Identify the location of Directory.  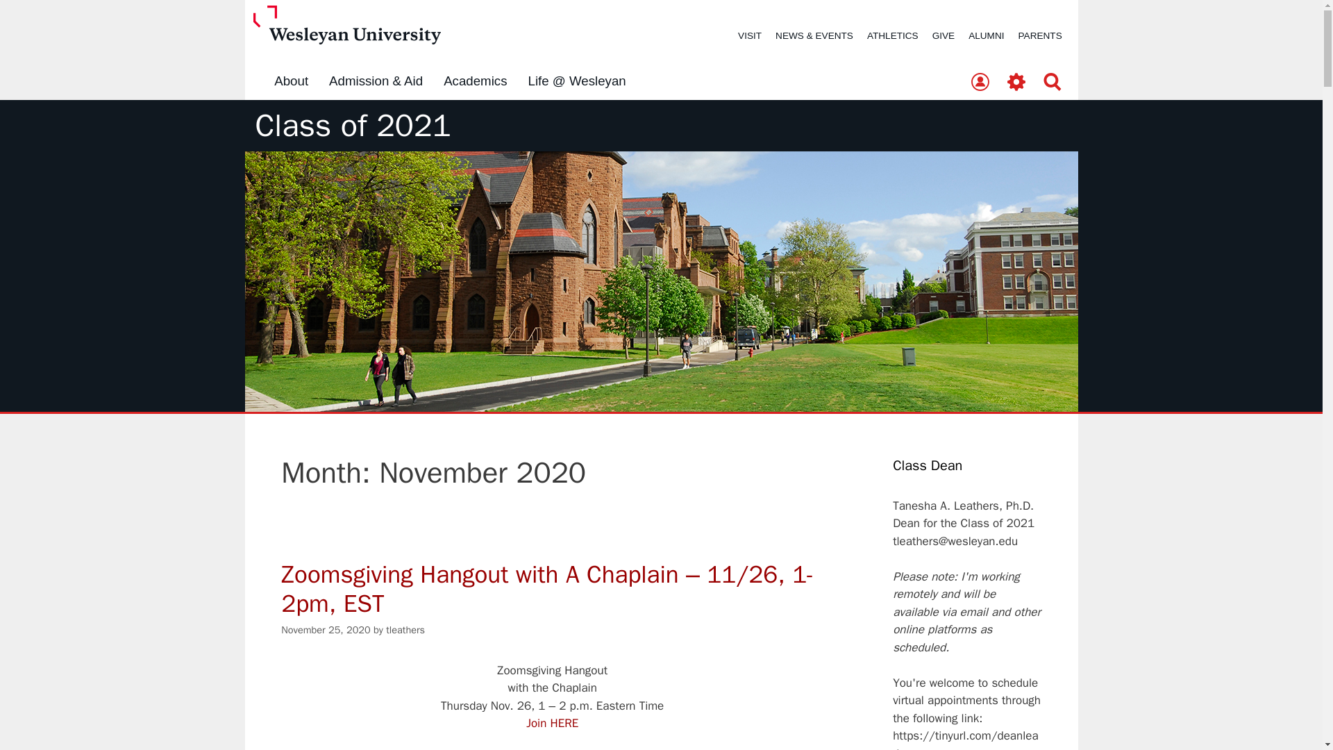
(980, 83).